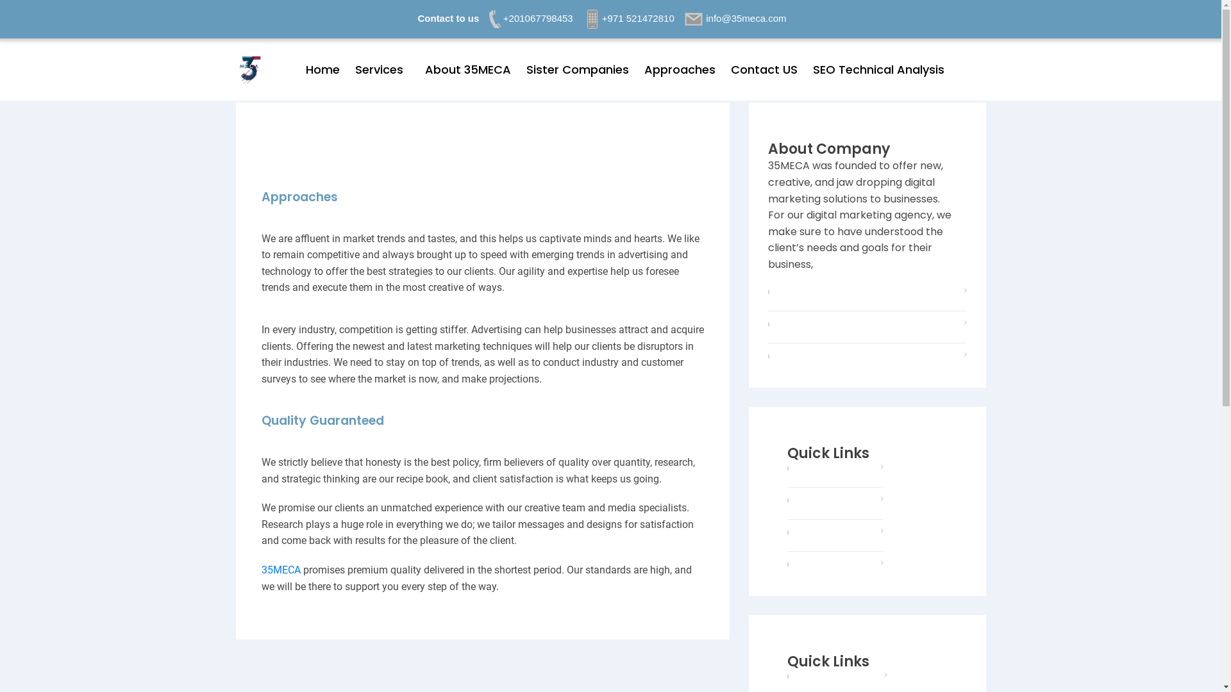 This screenshot has height=692, width=1231. What do you see at coordinates (281, 570) in the screenshot?
I see `35MECA` at bounding box center [281, 570].